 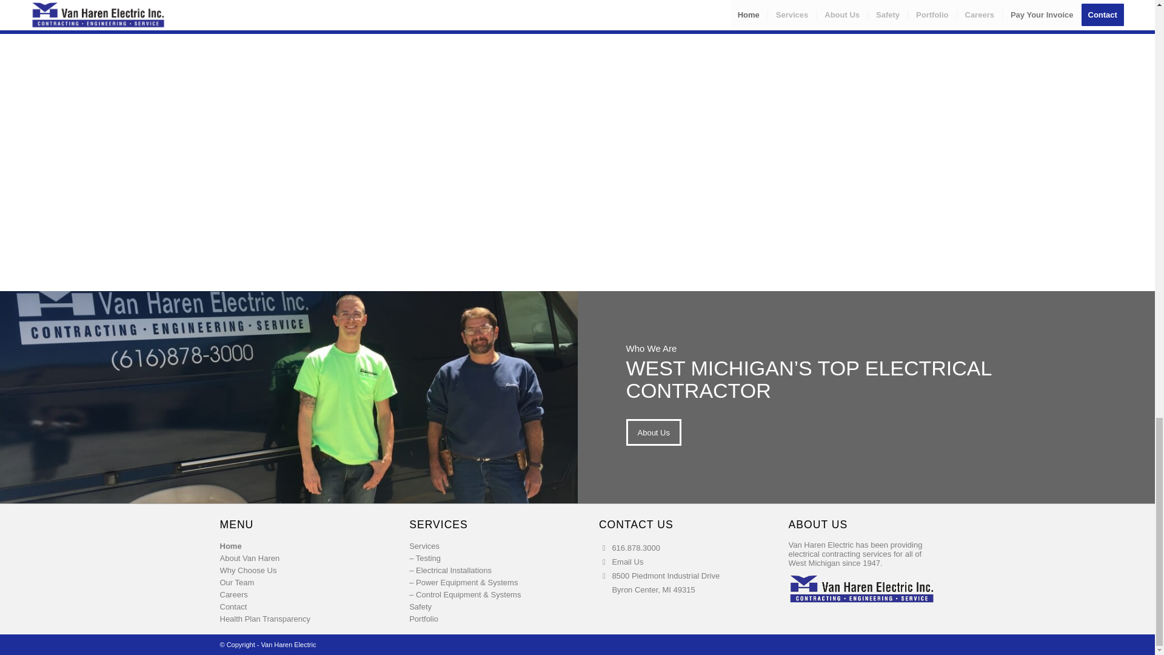 I want to click on Home, so click(x=293, y=546).